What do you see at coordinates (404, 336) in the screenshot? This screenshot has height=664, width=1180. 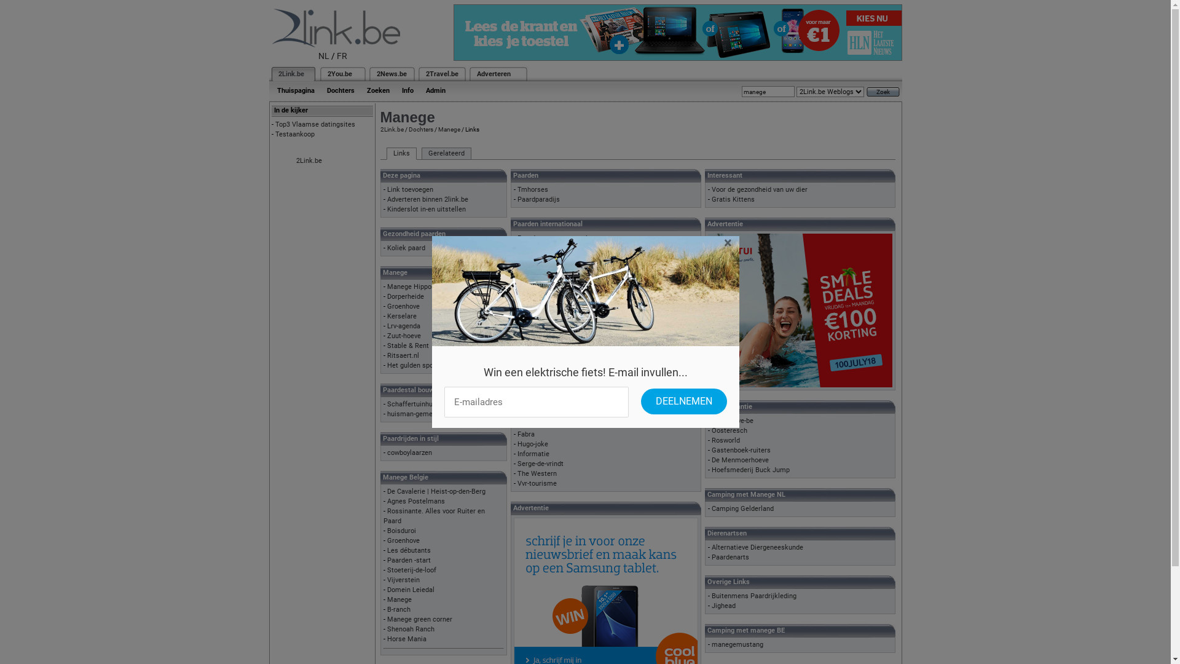 I see `Zuut-hoeve` at bounding box center [404, 336].